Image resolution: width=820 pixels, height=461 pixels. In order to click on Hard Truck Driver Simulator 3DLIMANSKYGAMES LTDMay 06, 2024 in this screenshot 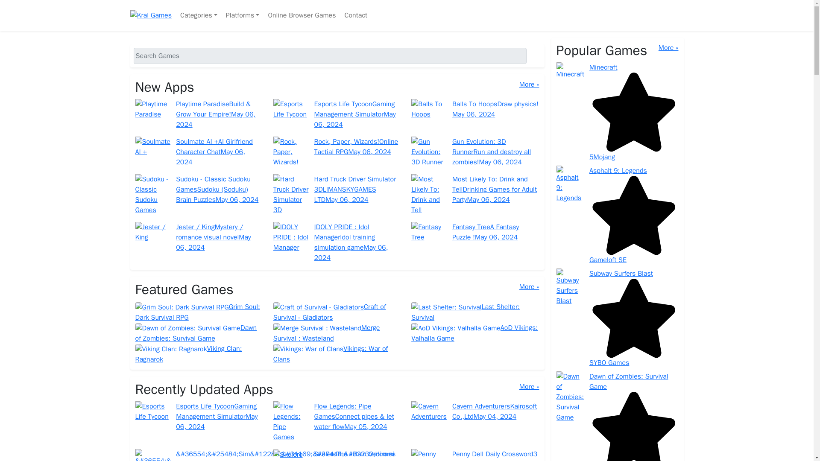, I will do `click(337, 195)`.